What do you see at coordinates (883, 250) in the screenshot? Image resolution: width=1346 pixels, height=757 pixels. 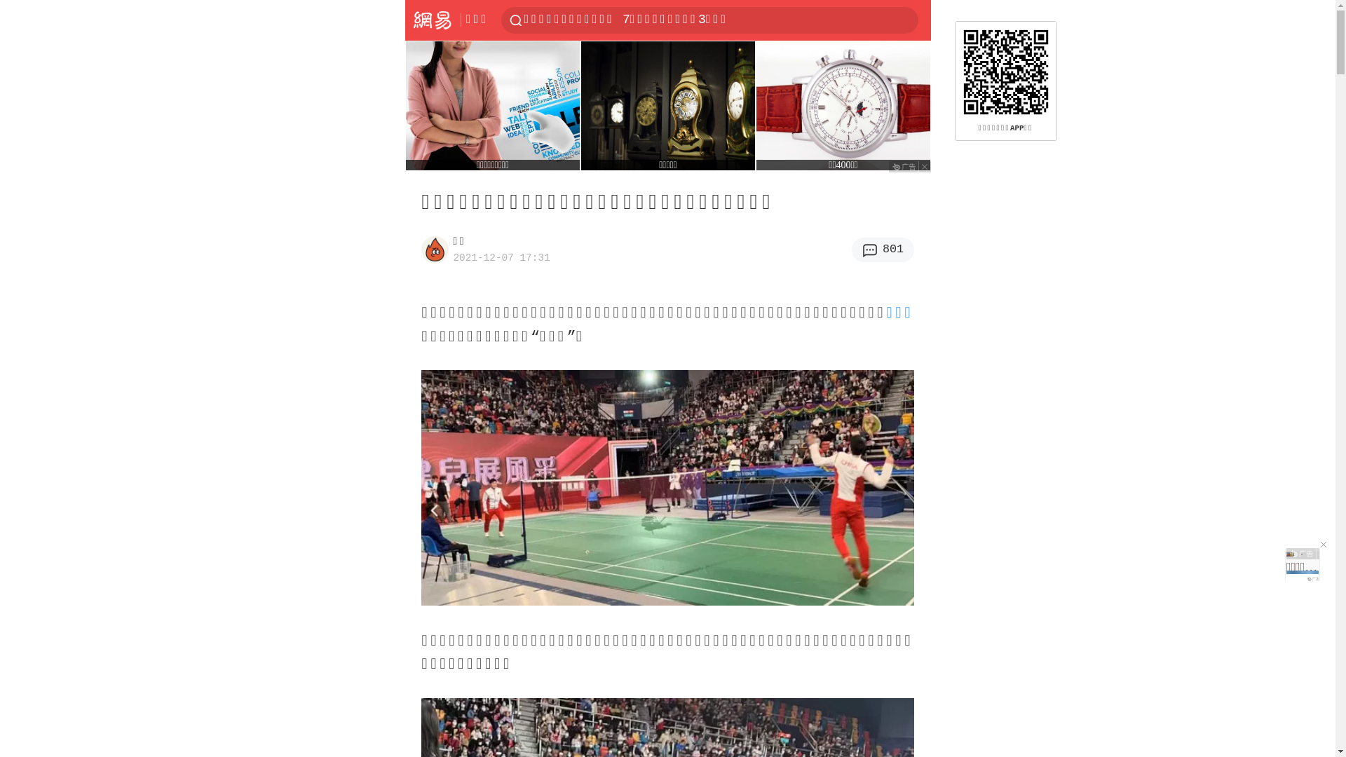 I see `801` at bounding box center [883, 250].